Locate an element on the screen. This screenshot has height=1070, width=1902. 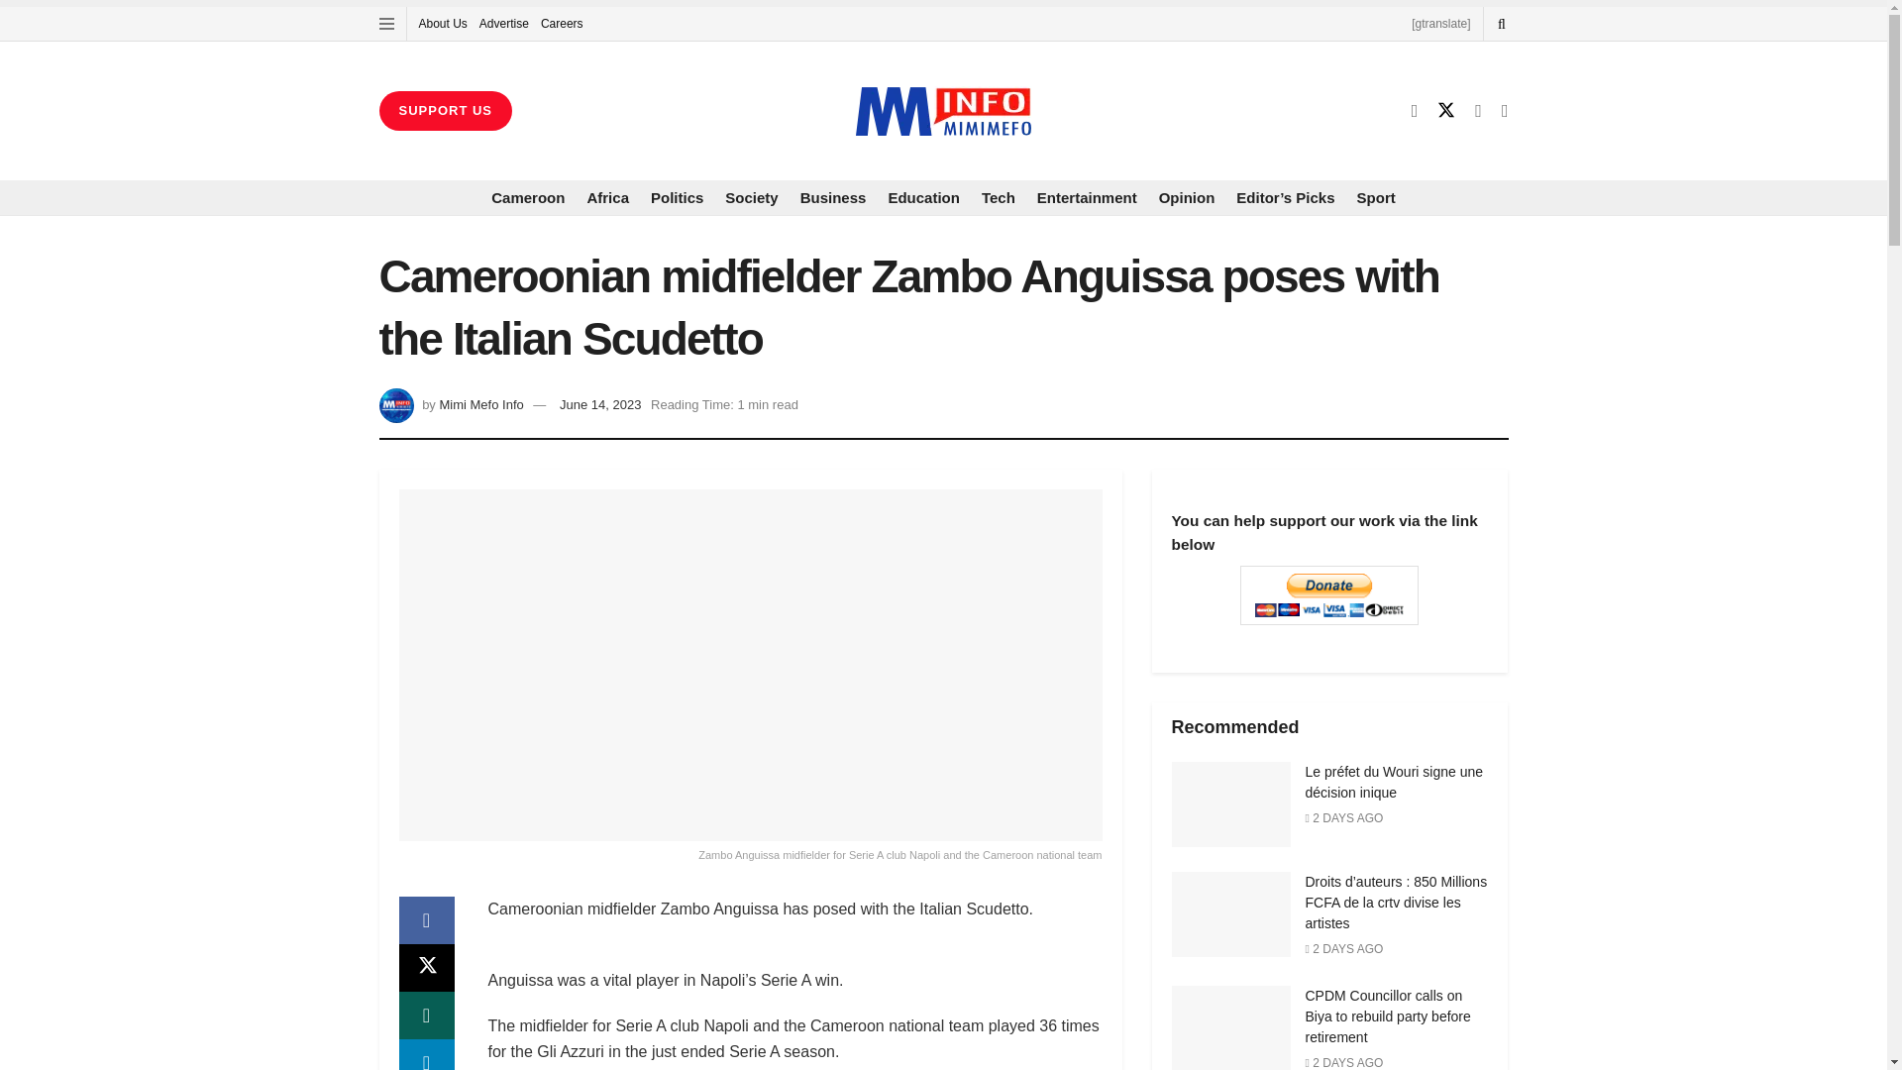
Business is located at coordinates (834, 198).